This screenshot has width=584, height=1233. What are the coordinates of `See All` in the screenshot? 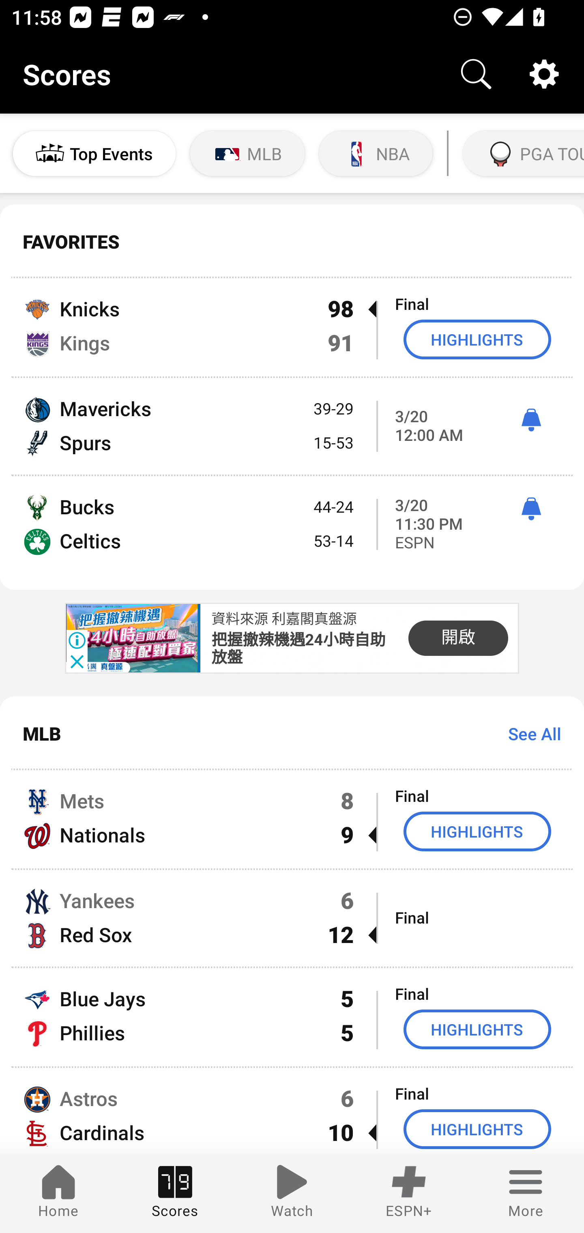 It's located at (529, 733).